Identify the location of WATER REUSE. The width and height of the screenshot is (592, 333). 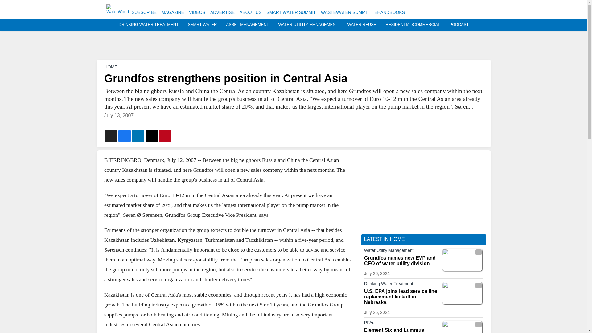
(362, 25).